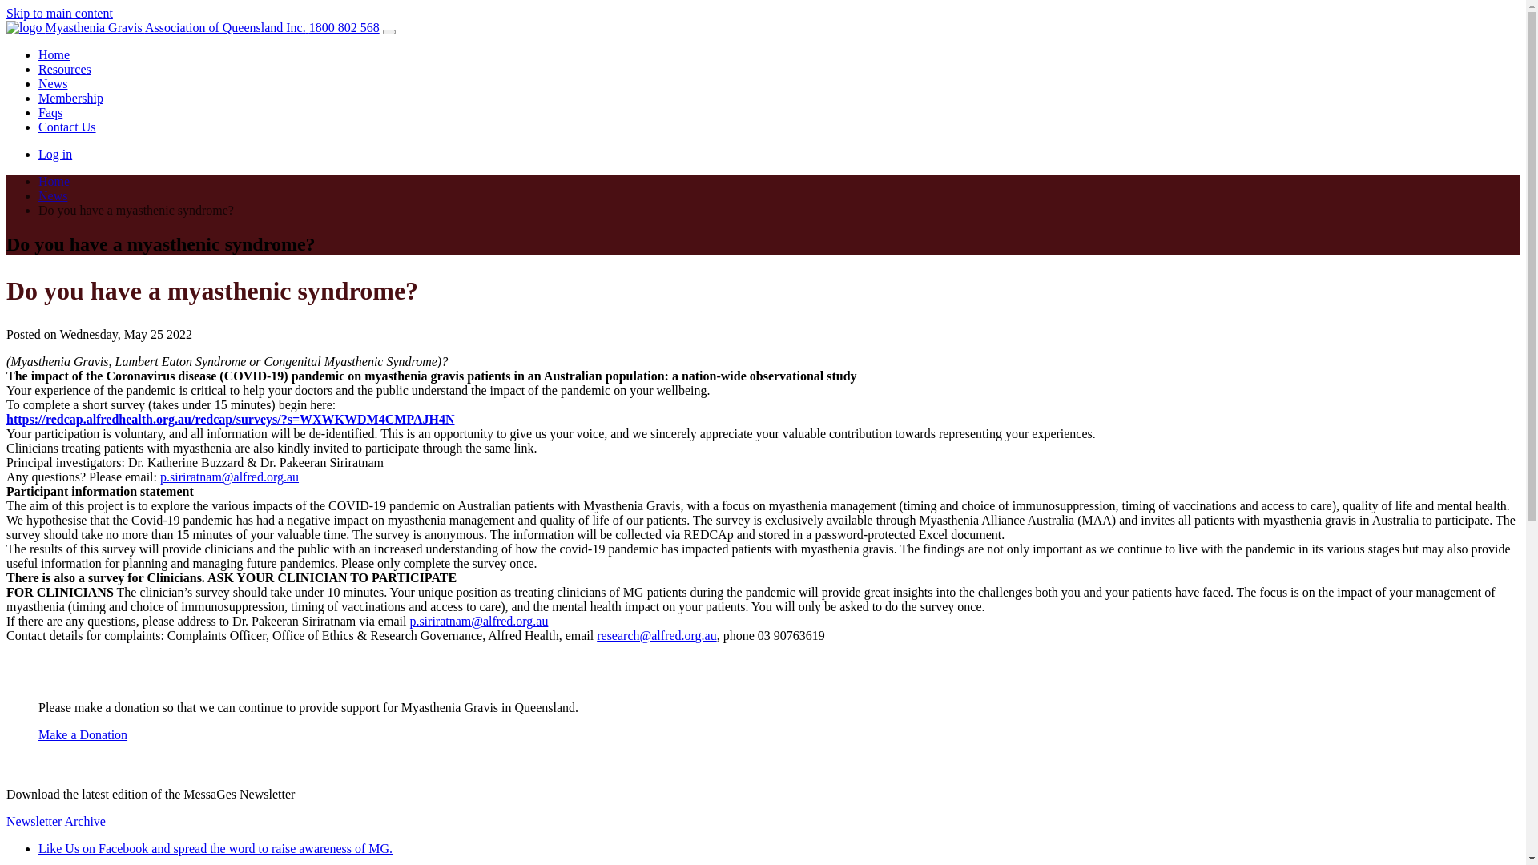 This screenshot has height=865, width=1538. What do you see at coordinates (158, 27) in the screenshot?
I see `Myasthenia Gravis Association of Queensland Inc.` at bounding box center [158, 27].